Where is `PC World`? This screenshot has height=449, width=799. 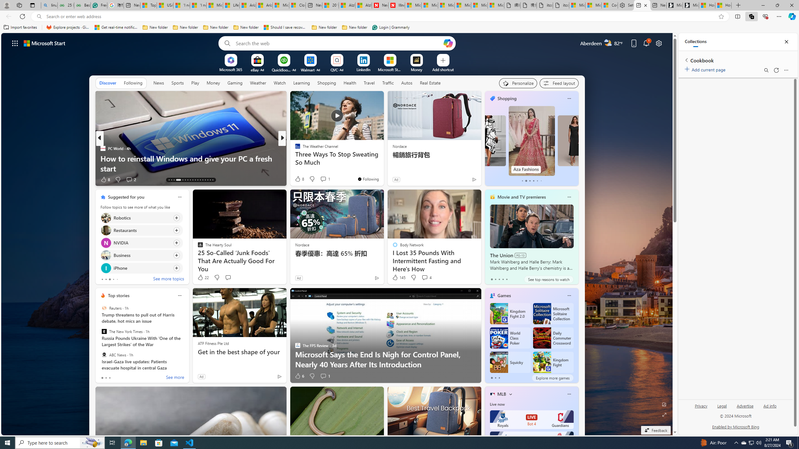
PC World is located at coordinates (102, 148).